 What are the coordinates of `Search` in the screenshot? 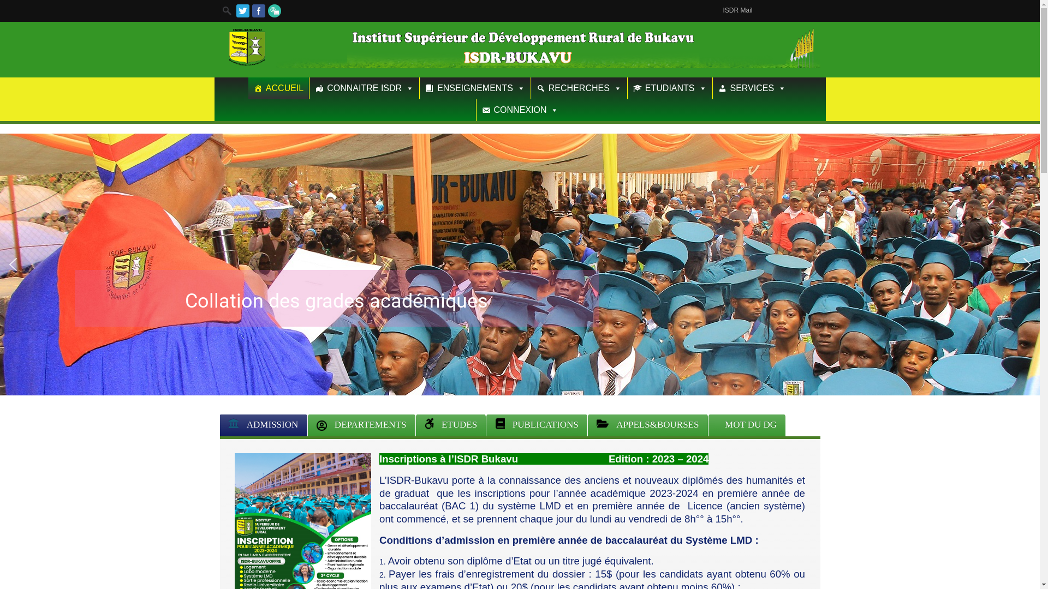 It's located at (13, 5).